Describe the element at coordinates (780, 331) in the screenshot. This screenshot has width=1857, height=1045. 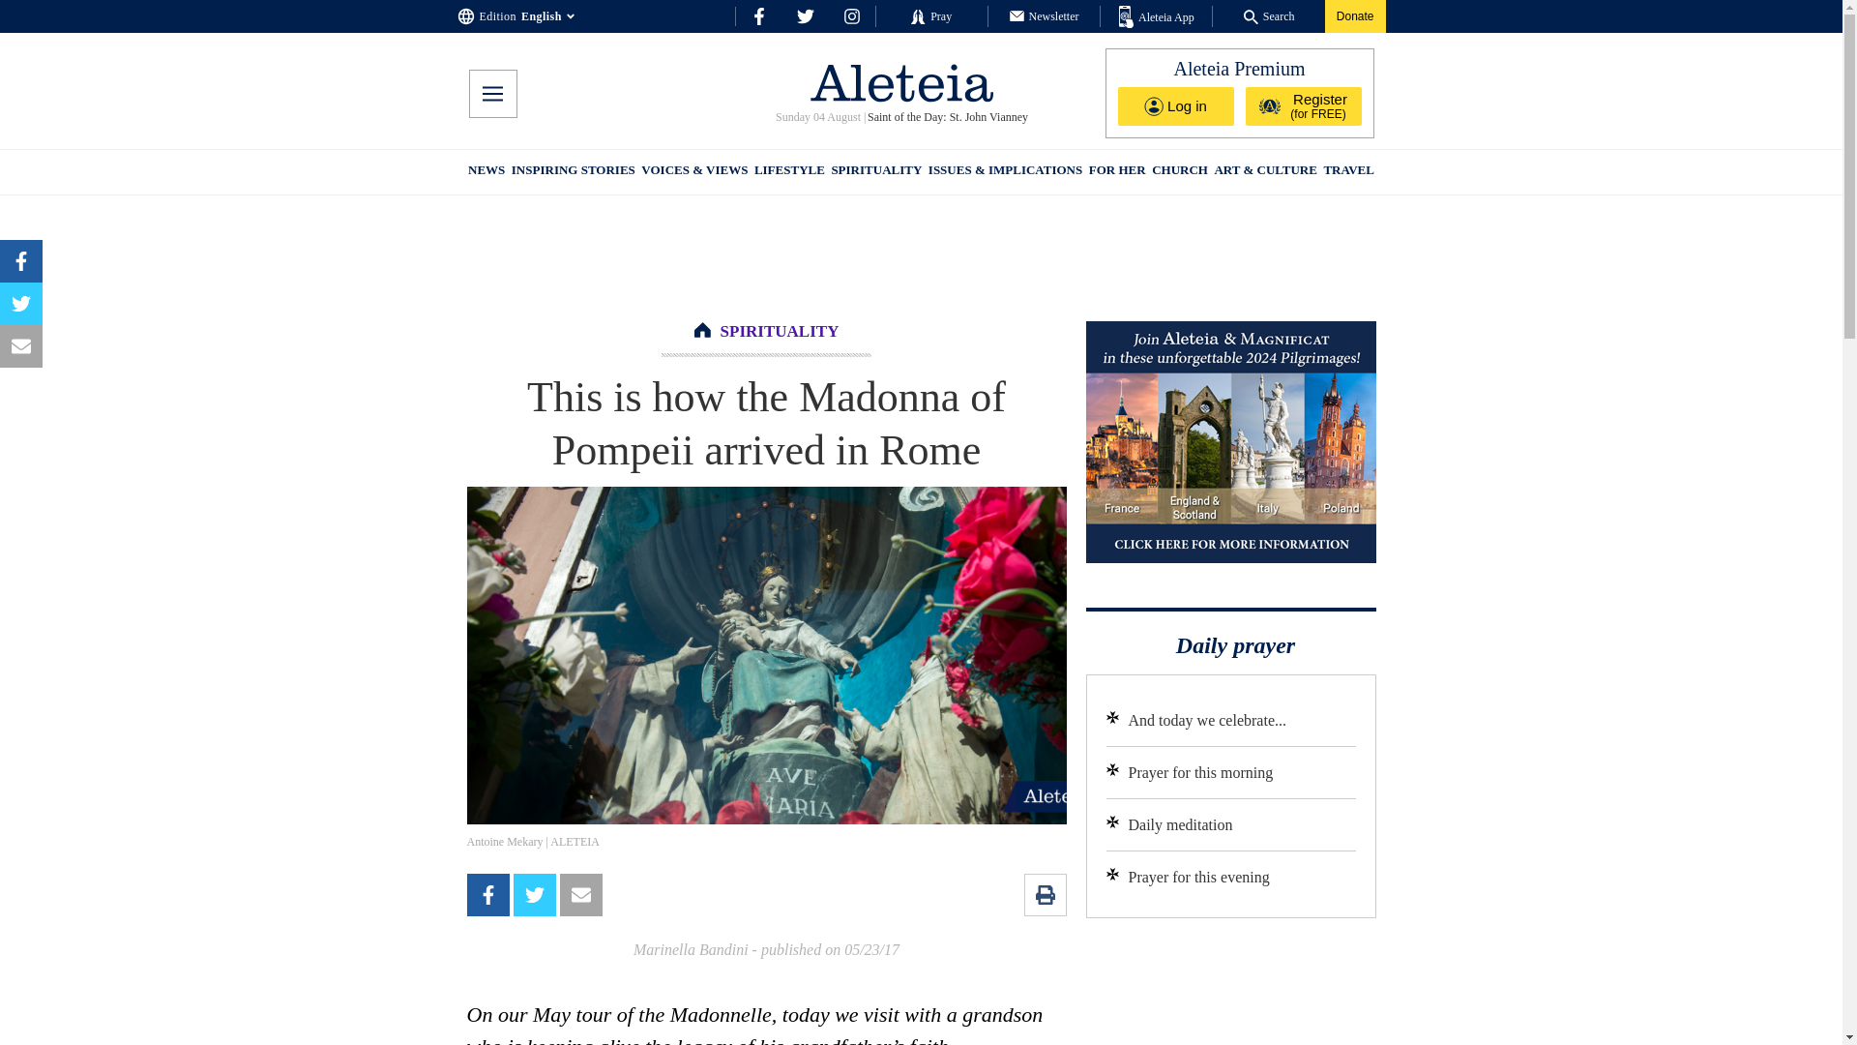
I see `SPIRITUALITY` at that location.